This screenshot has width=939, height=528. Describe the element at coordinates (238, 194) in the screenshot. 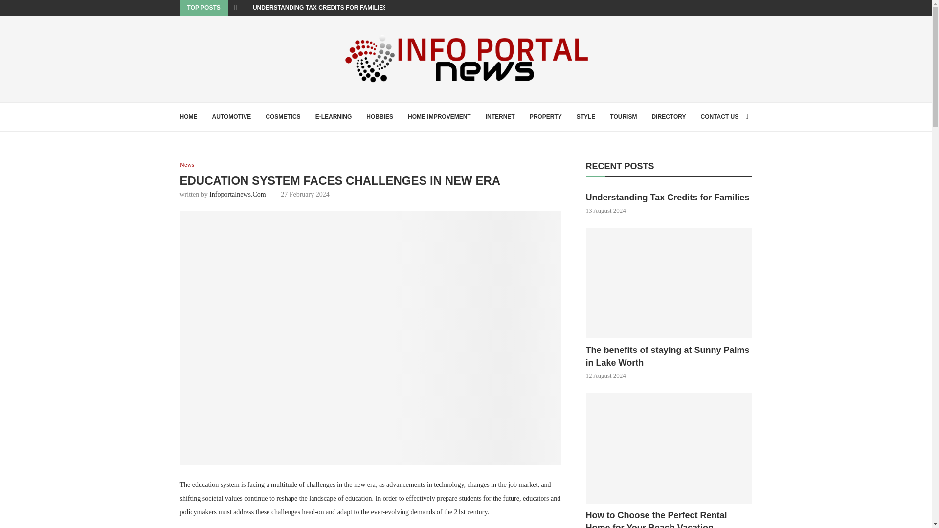

I see `Infoportalnews.Com` at that location.